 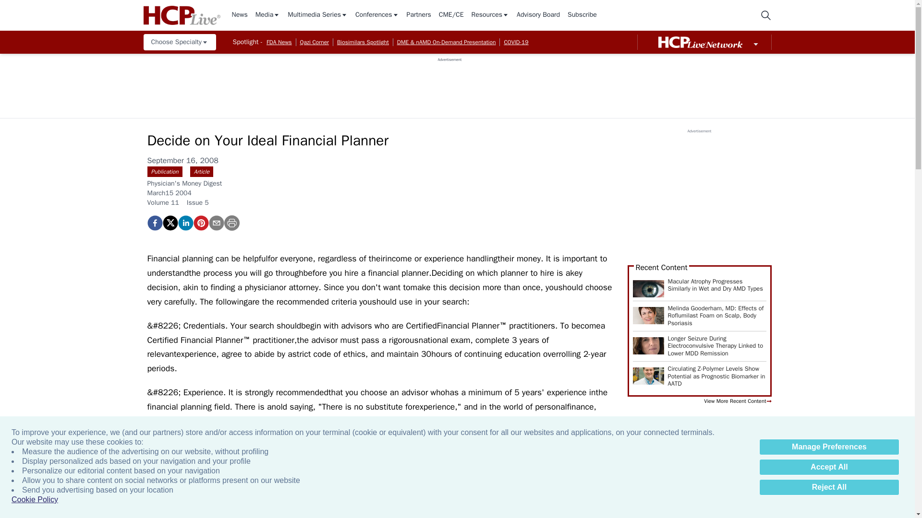 I want to click on News, so click(x=239, y=15).